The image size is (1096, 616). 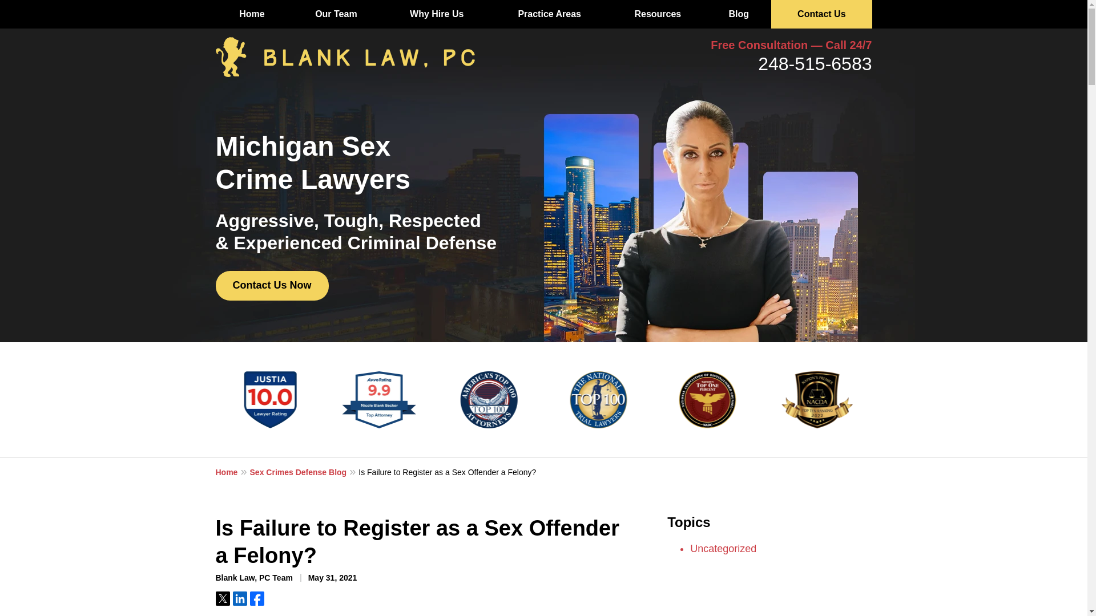 What do you see at coordinates (337, 14) in the screenshot?
I see `Our Team` at bounding box center [337, 14].